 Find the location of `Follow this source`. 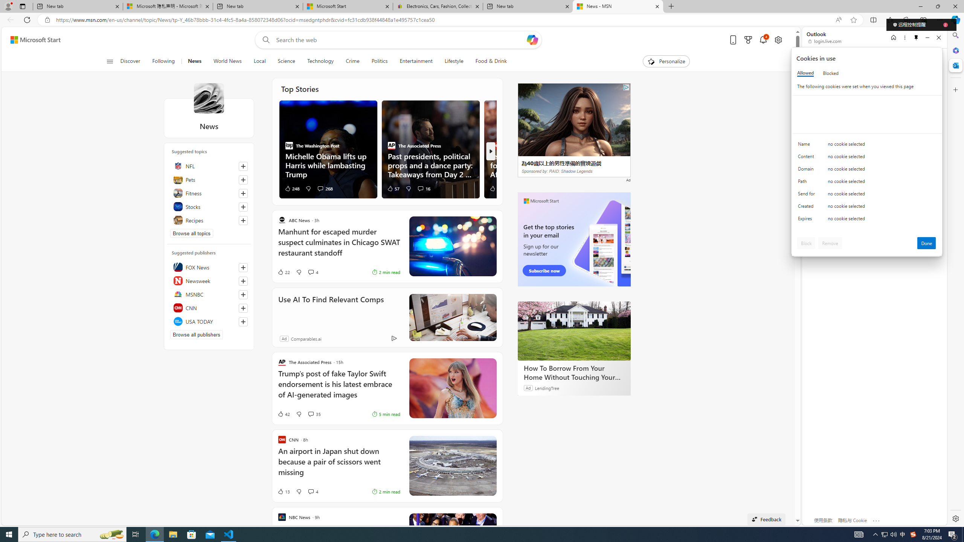

Follow this source is located at coordinates (243, 322).